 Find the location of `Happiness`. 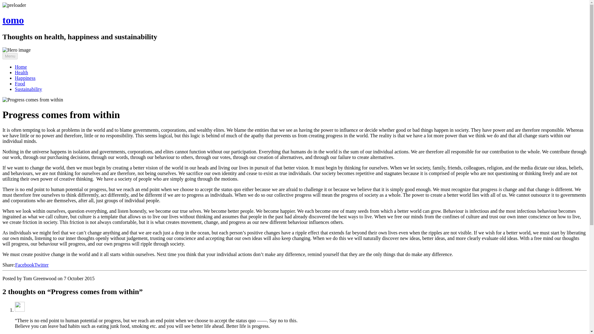

Happiness is located at coordinates (25, 78).